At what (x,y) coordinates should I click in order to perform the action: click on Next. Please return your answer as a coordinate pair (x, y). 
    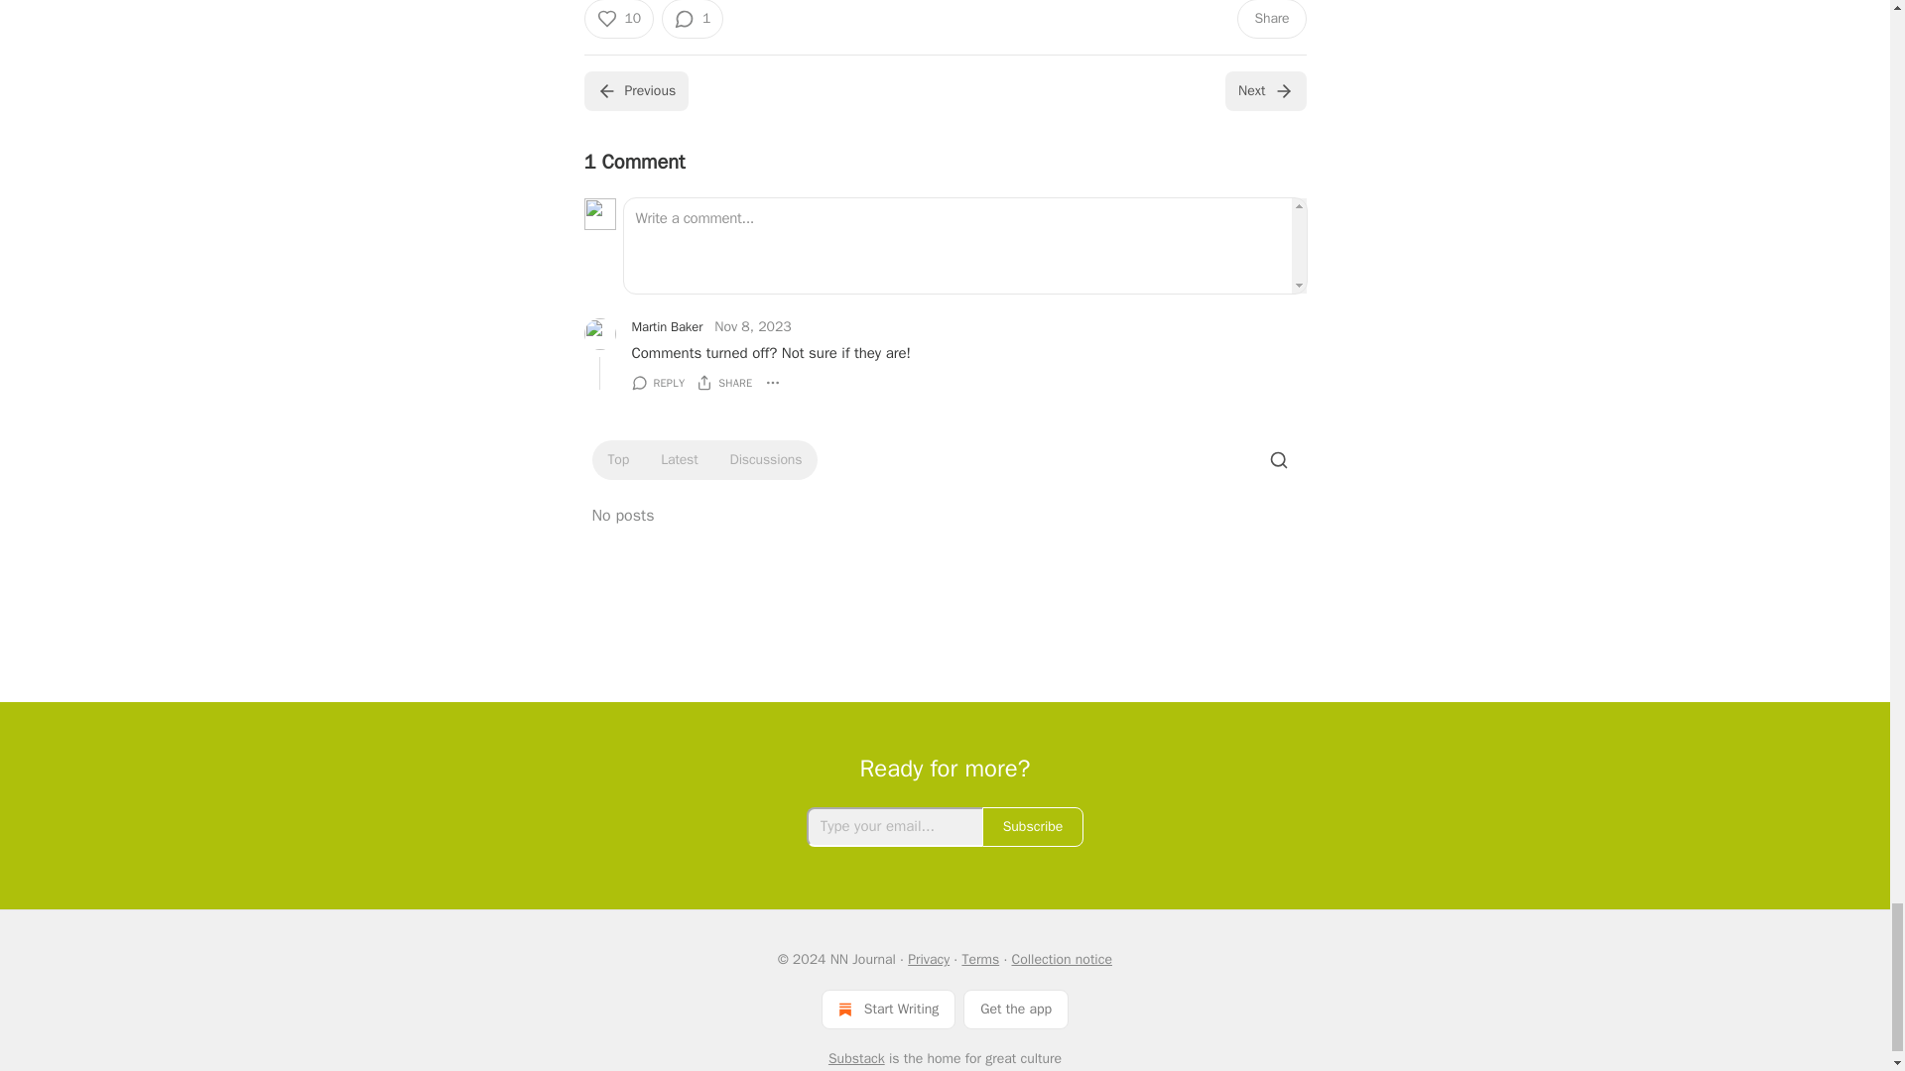
    Looking at the image, I should click on (1264, 91).